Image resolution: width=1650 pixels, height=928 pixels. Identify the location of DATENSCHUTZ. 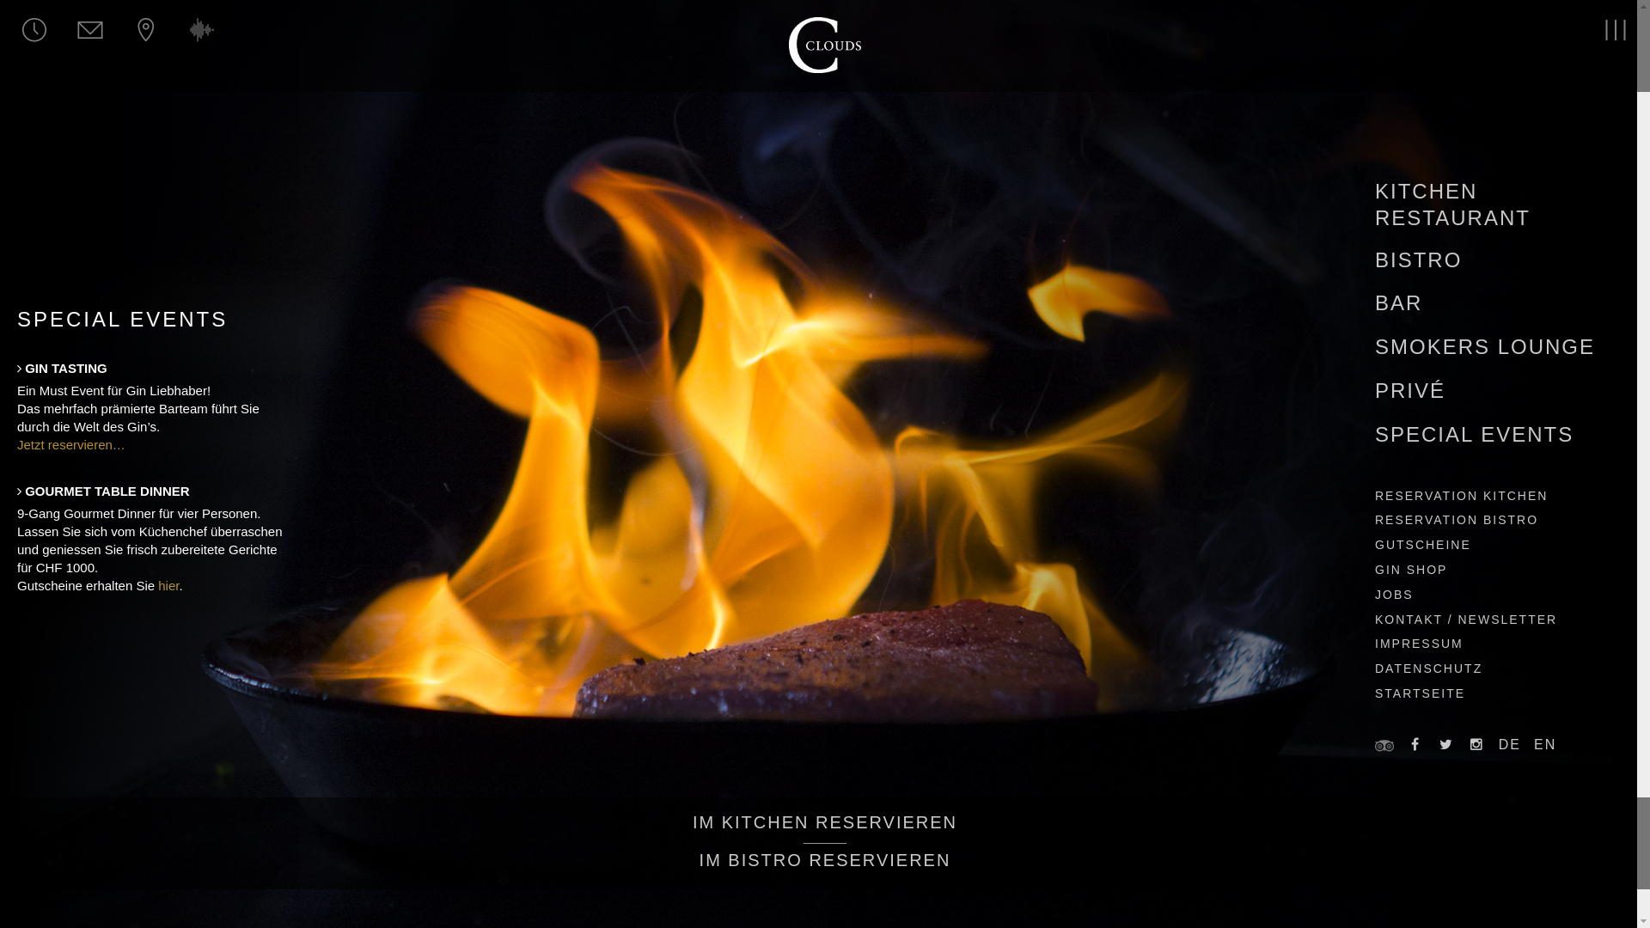
(1428, 669).